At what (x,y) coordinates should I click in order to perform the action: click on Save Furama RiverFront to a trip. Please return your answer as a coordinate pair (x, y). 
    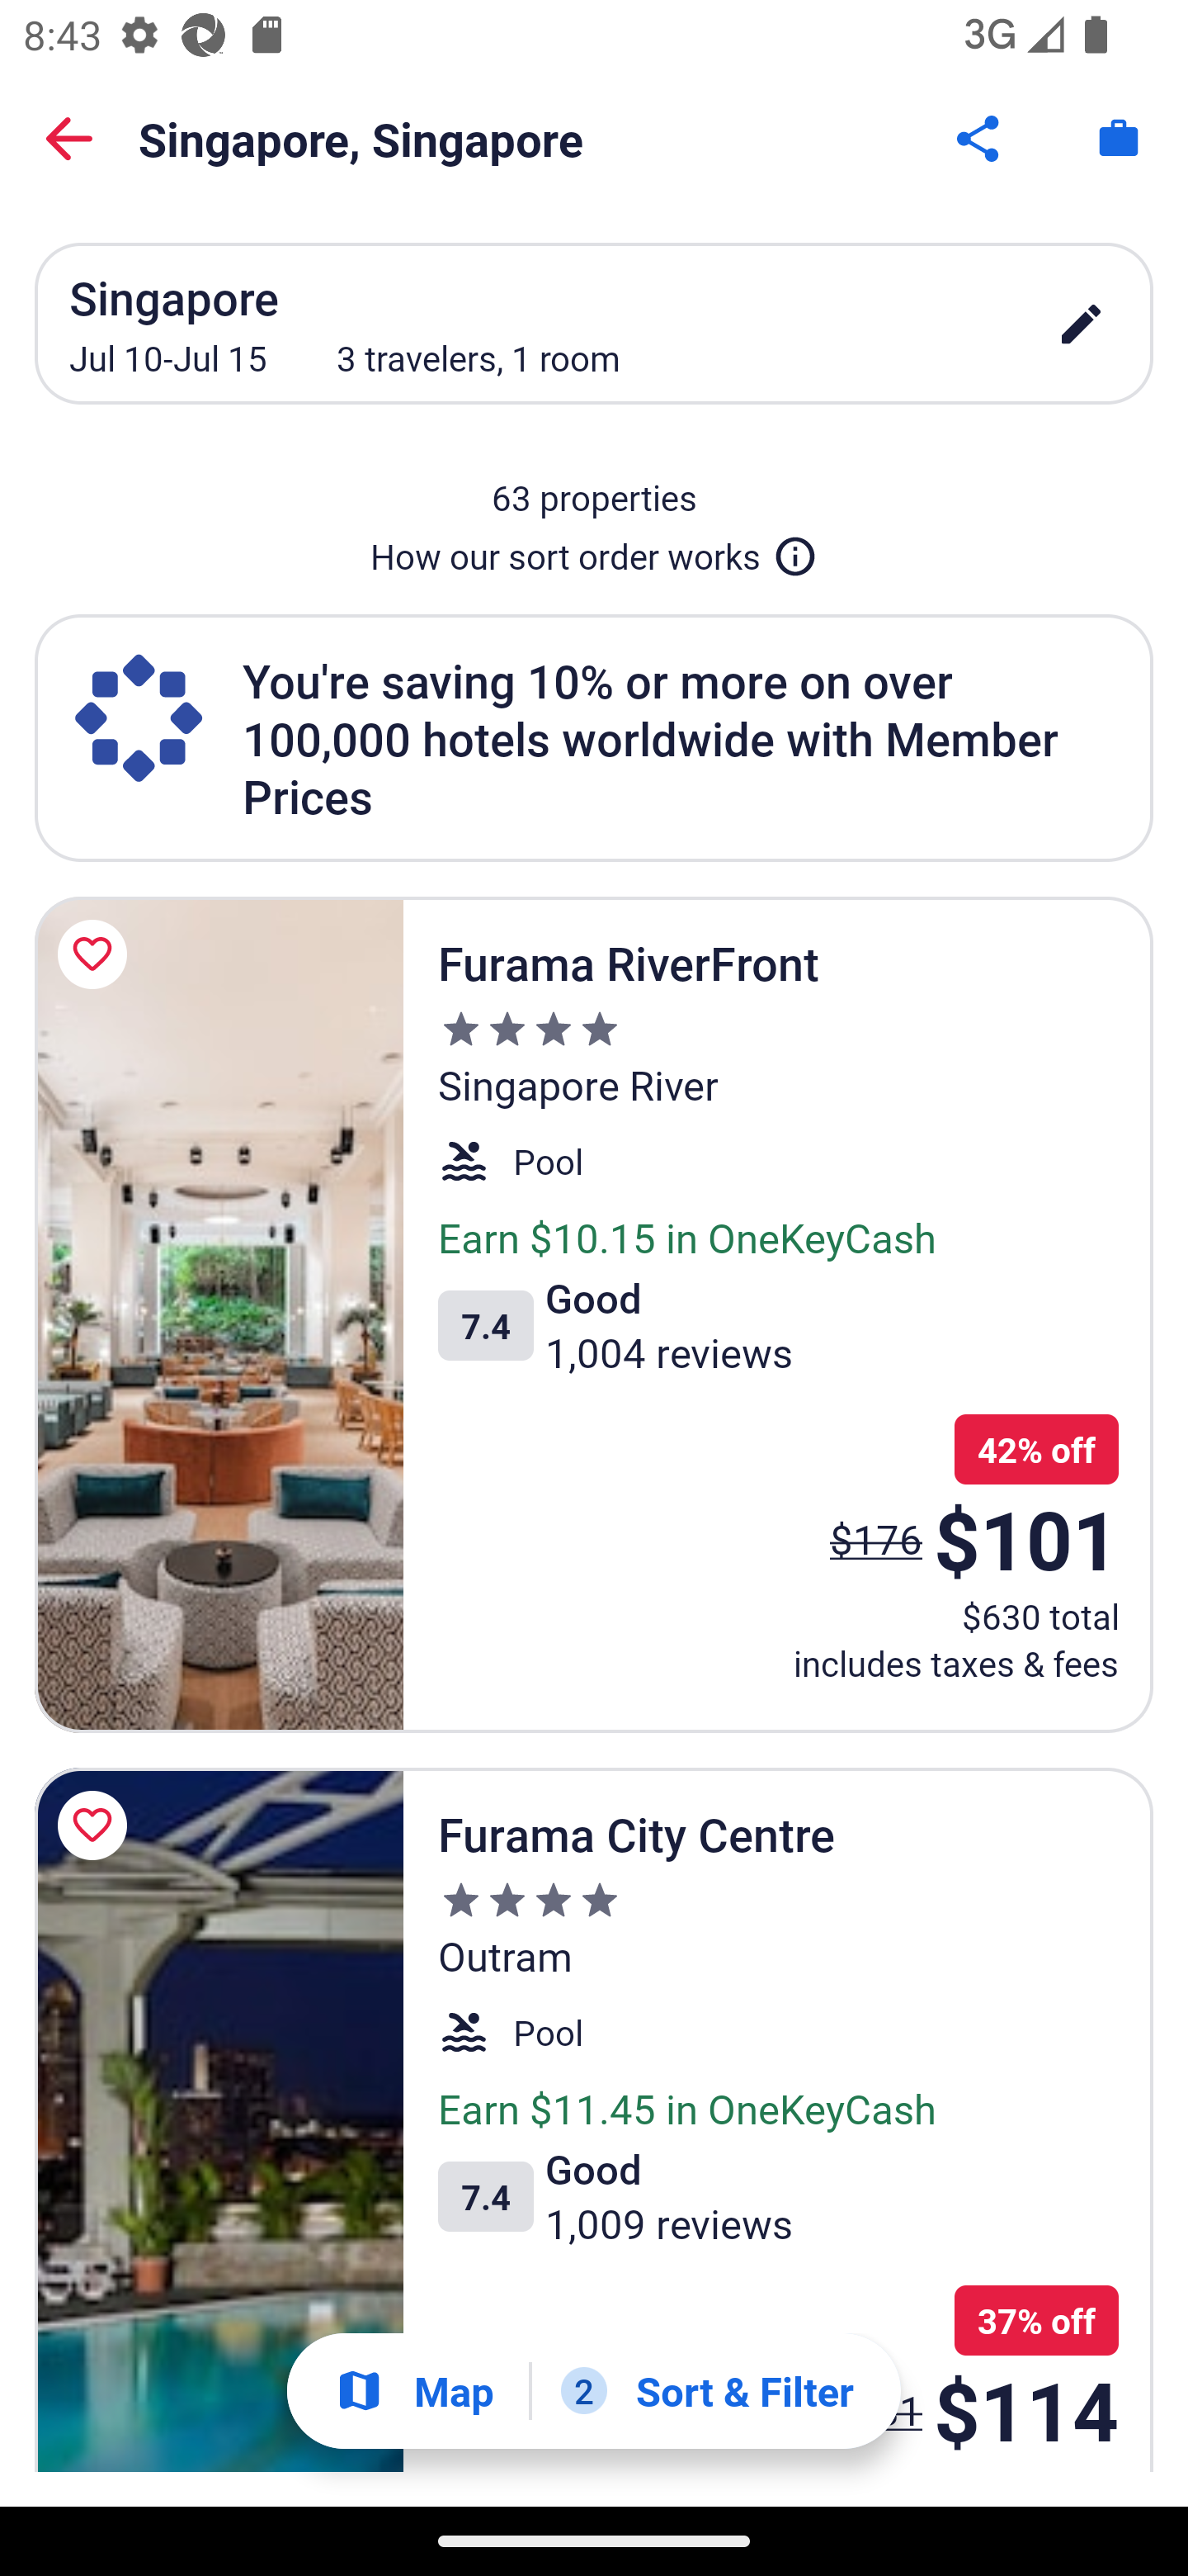
    Looking at the image, I should click on (97, 954).